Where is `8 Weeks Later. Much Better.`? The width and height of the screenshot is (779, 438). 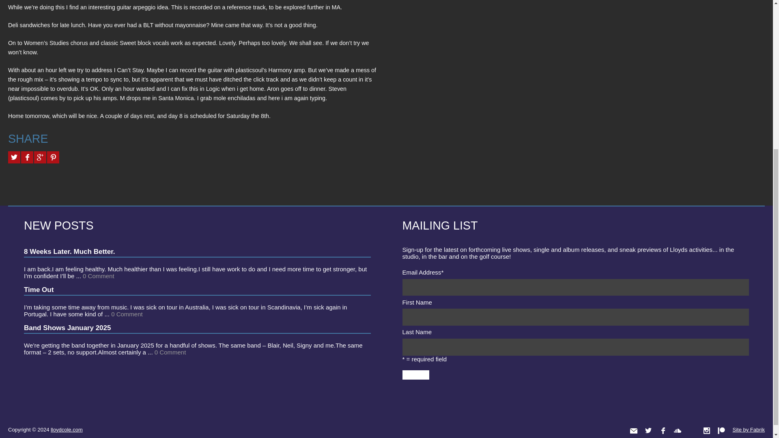 8 Weeks Later. Much Better. is located at coordinates (70, 251).